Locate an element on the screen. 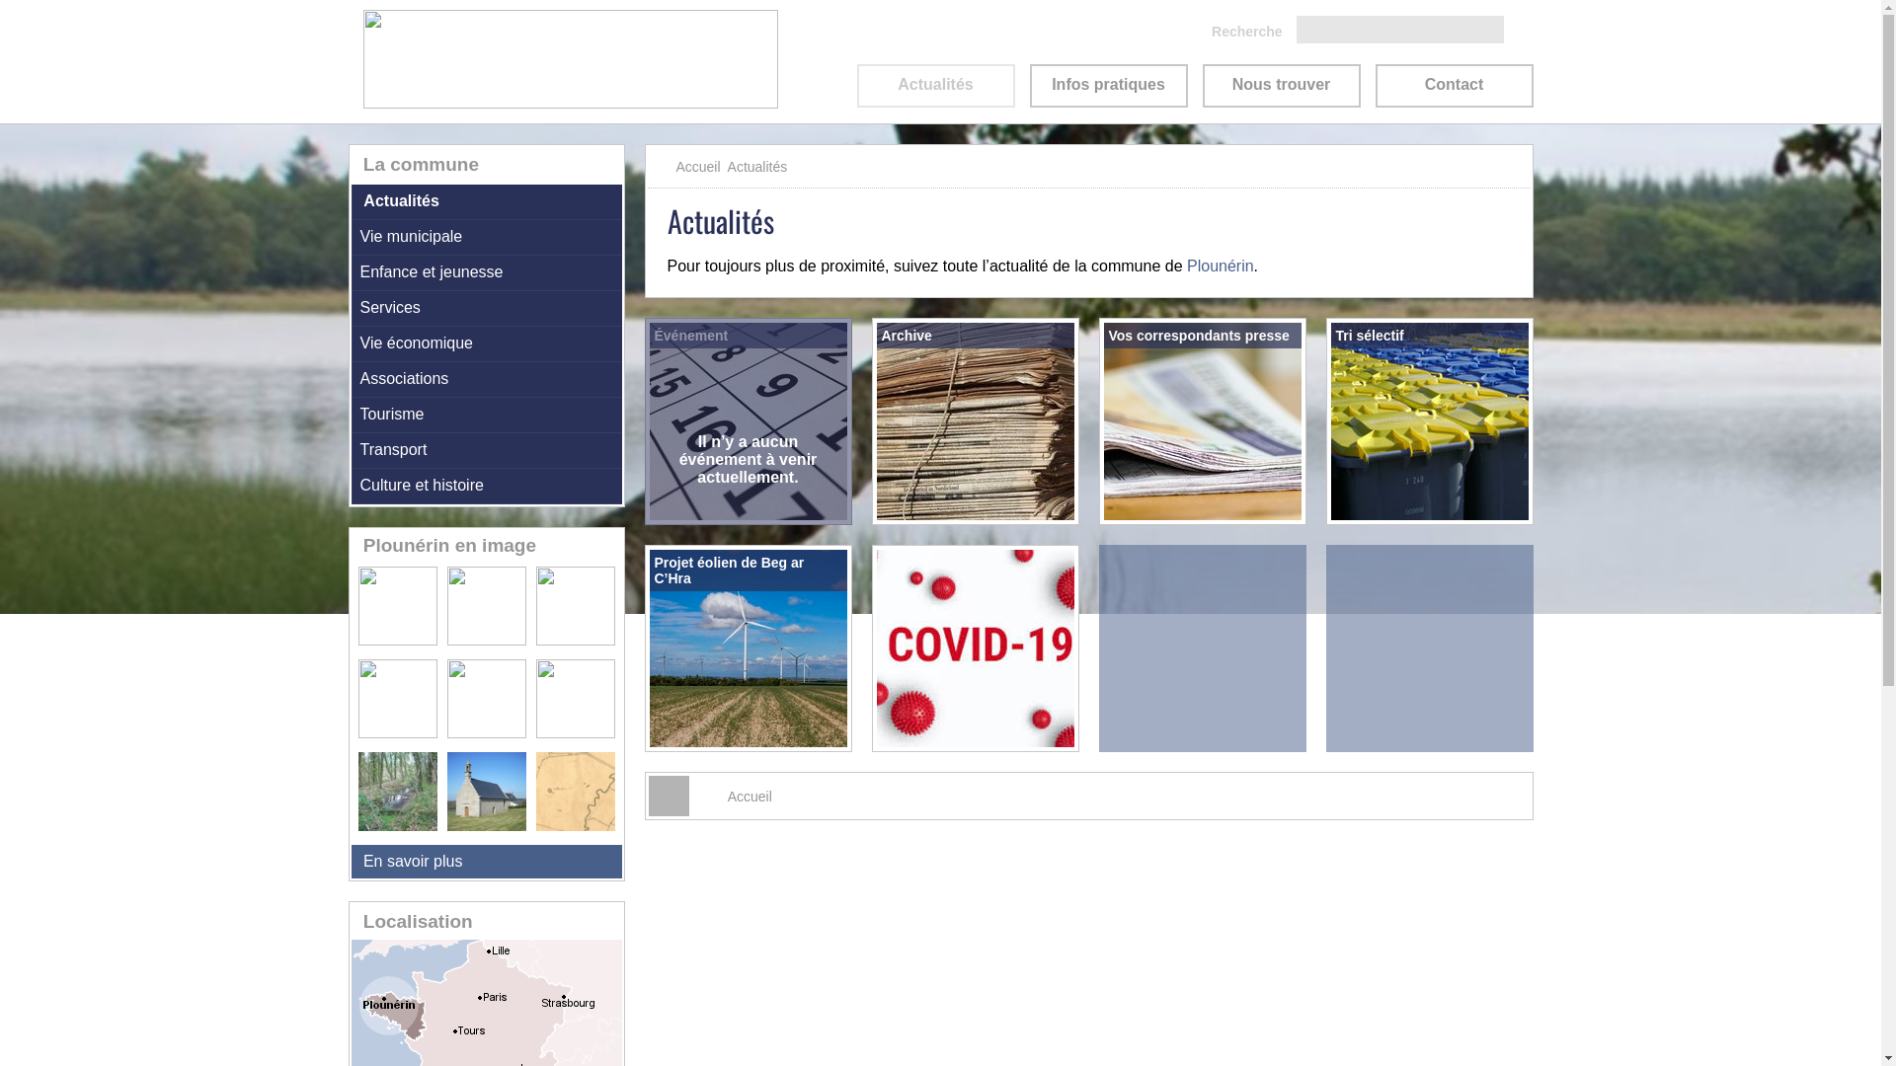  Enfance et jeunesse is located at coordinates (487, 273).